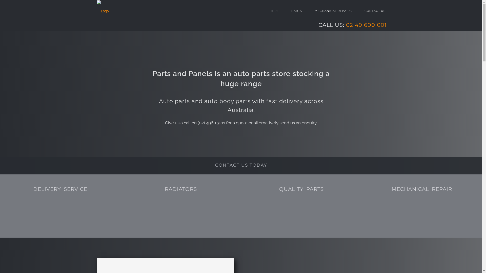 This screenshot has width=486, height=273. I want to click on MECHANICAL REPAIRS, so click(333, 11).